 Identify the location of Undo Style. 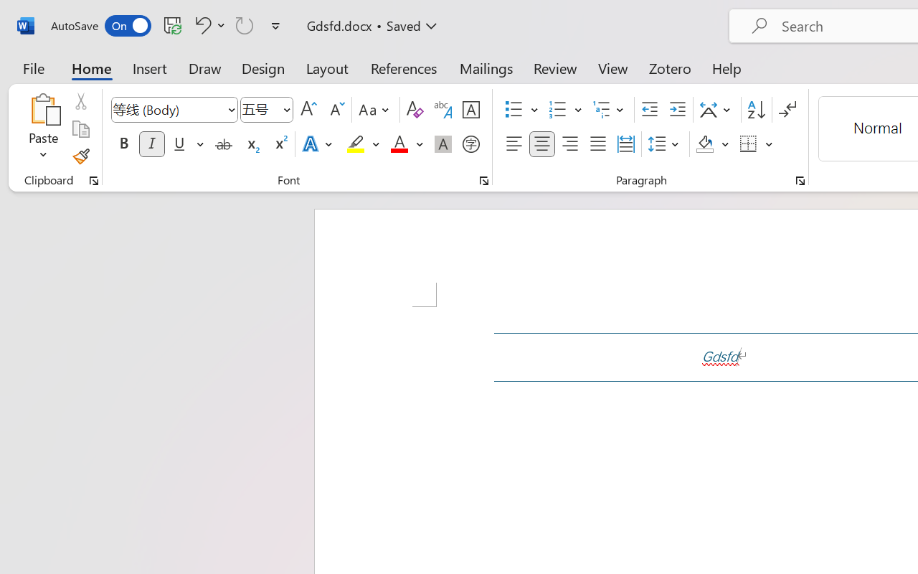
(201, 25).